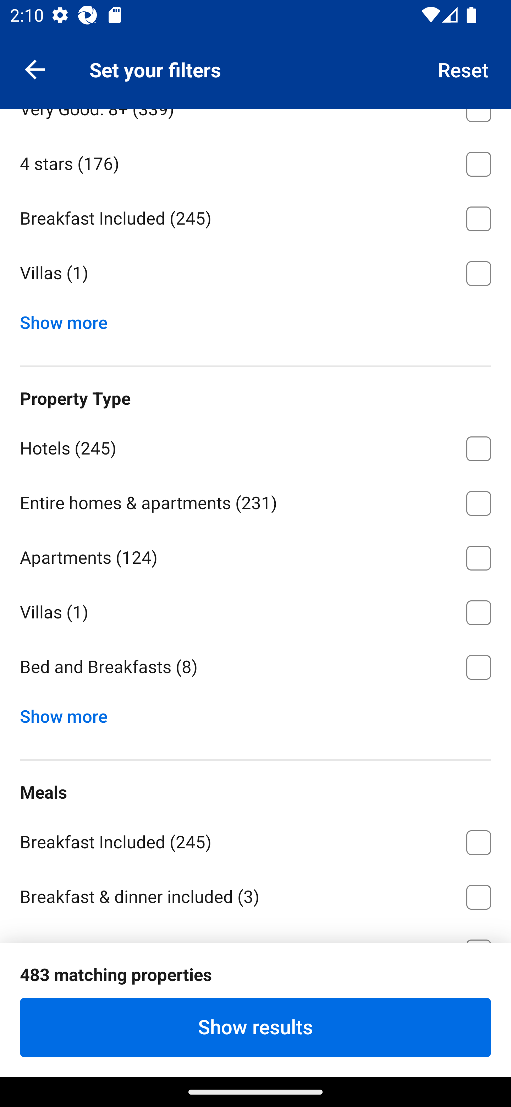  What do you see at coordinates (255, 610) in the screenshot?
I see `Villas ⁦(1)` at bounding box center [255, 610].